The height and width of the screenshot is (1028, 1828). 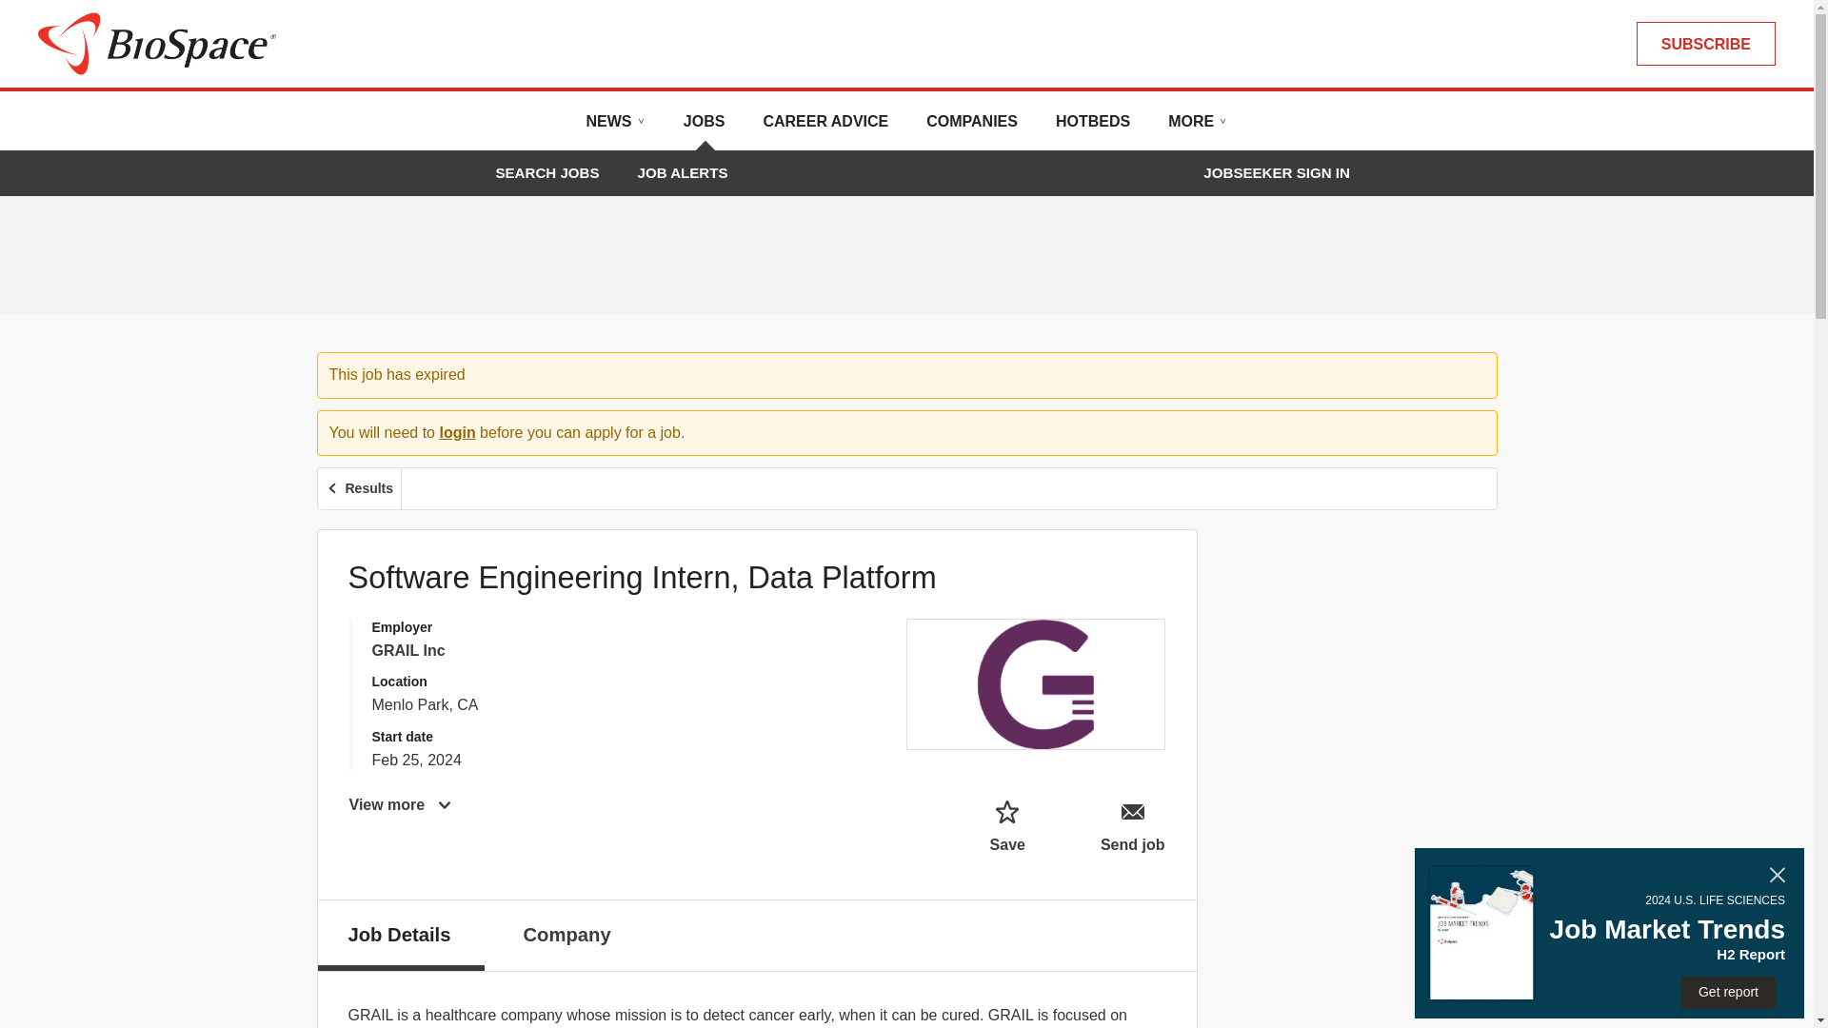 What do you see at coordinates (1093, 128) in the screenshot?
I see `HOTBEDS` at bounding box center [1093, 128].